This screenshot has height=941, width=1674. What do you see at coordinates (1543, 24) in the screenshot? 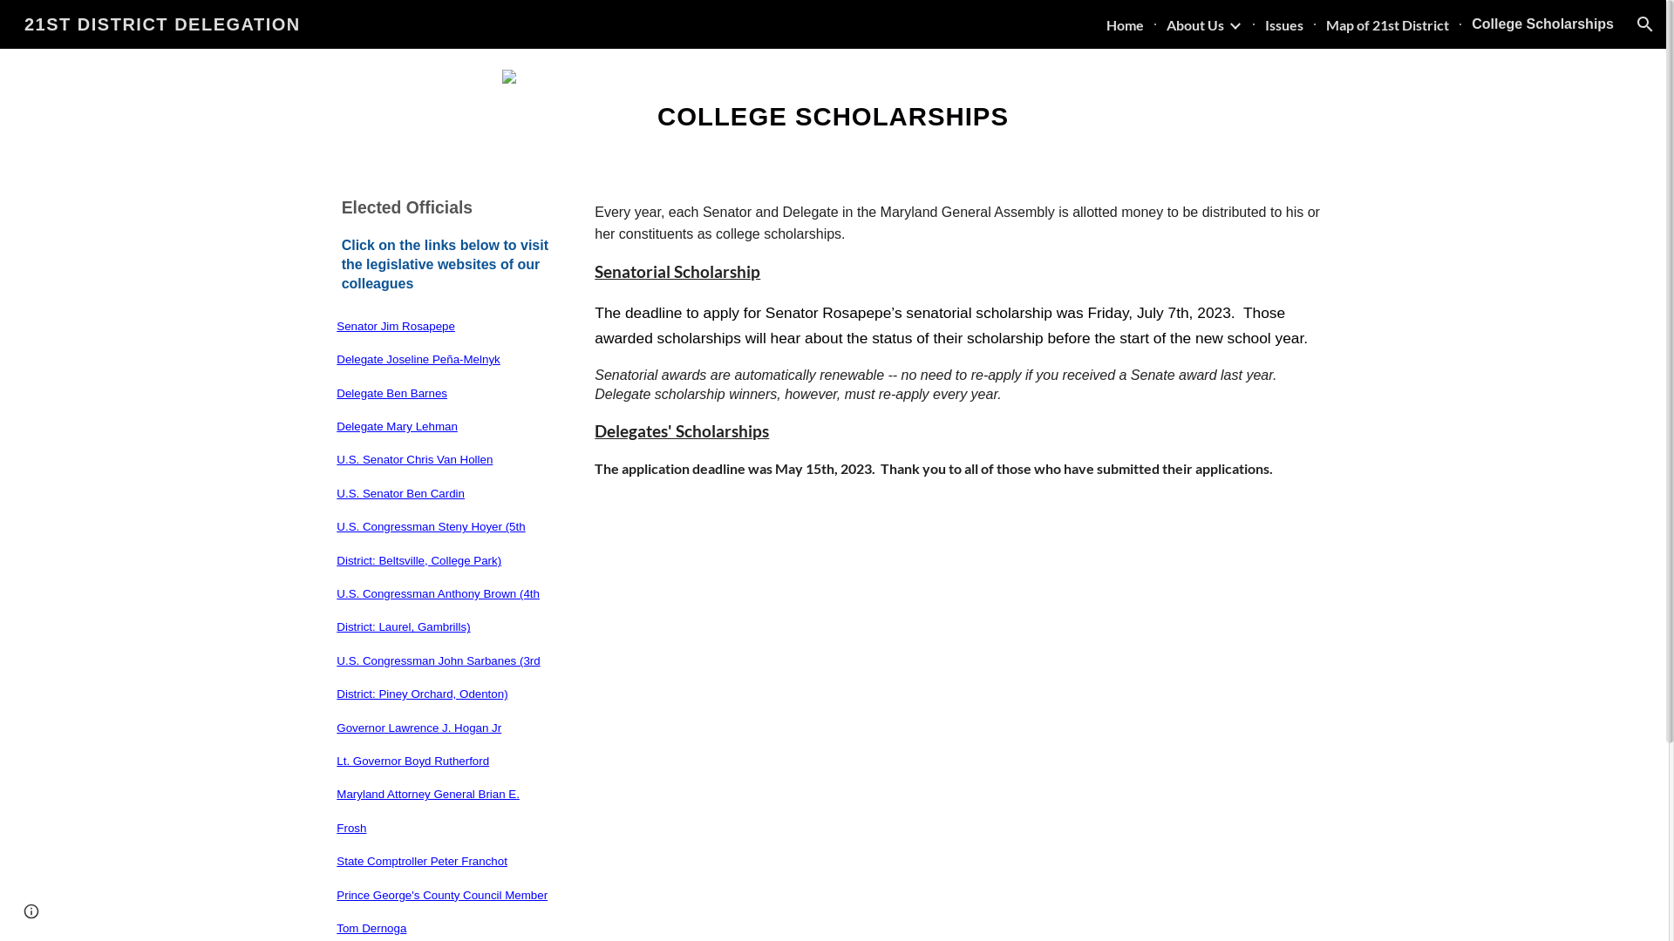
I see `College Scholarships` at bounding box center [1543, 24].